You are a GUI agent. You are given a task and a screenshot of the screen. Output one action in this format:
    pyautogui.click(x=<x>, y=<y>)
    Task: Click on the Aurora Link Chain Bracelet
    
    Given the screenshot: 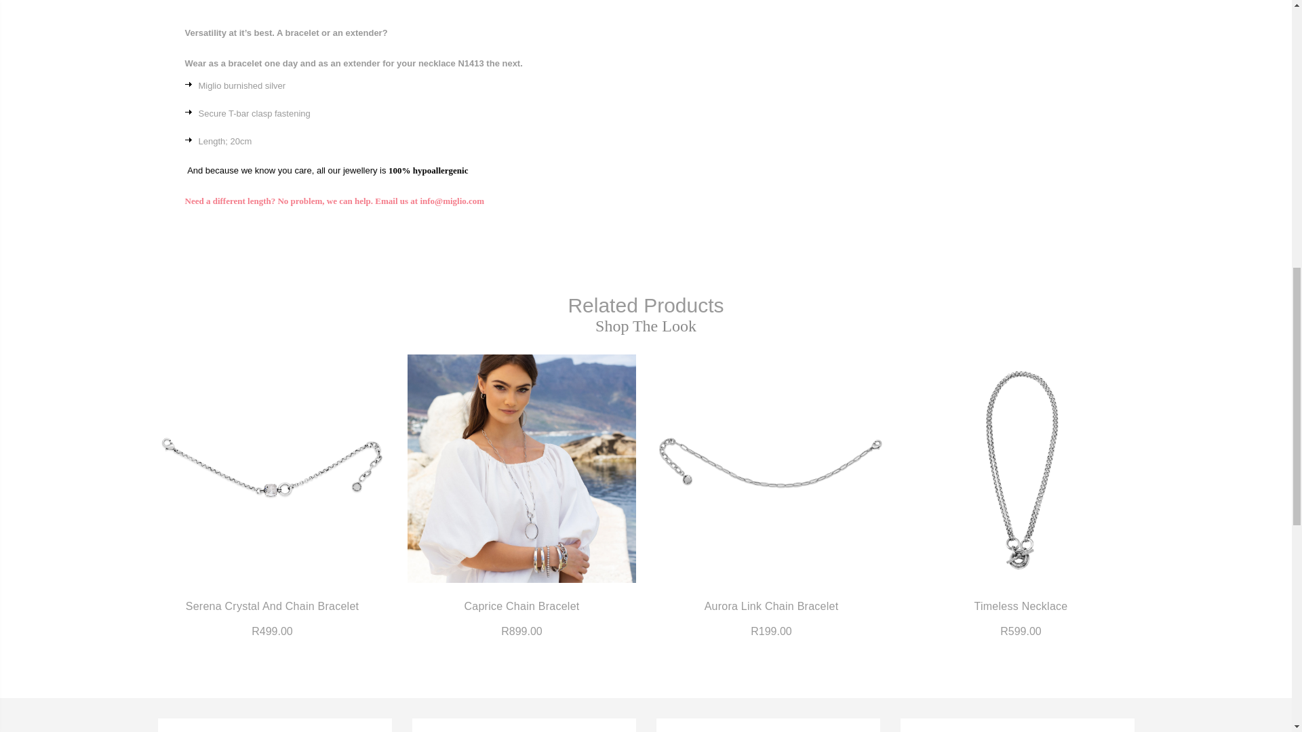 What is the action you would take?
    pyautogui.click(x=770, y=468)
    